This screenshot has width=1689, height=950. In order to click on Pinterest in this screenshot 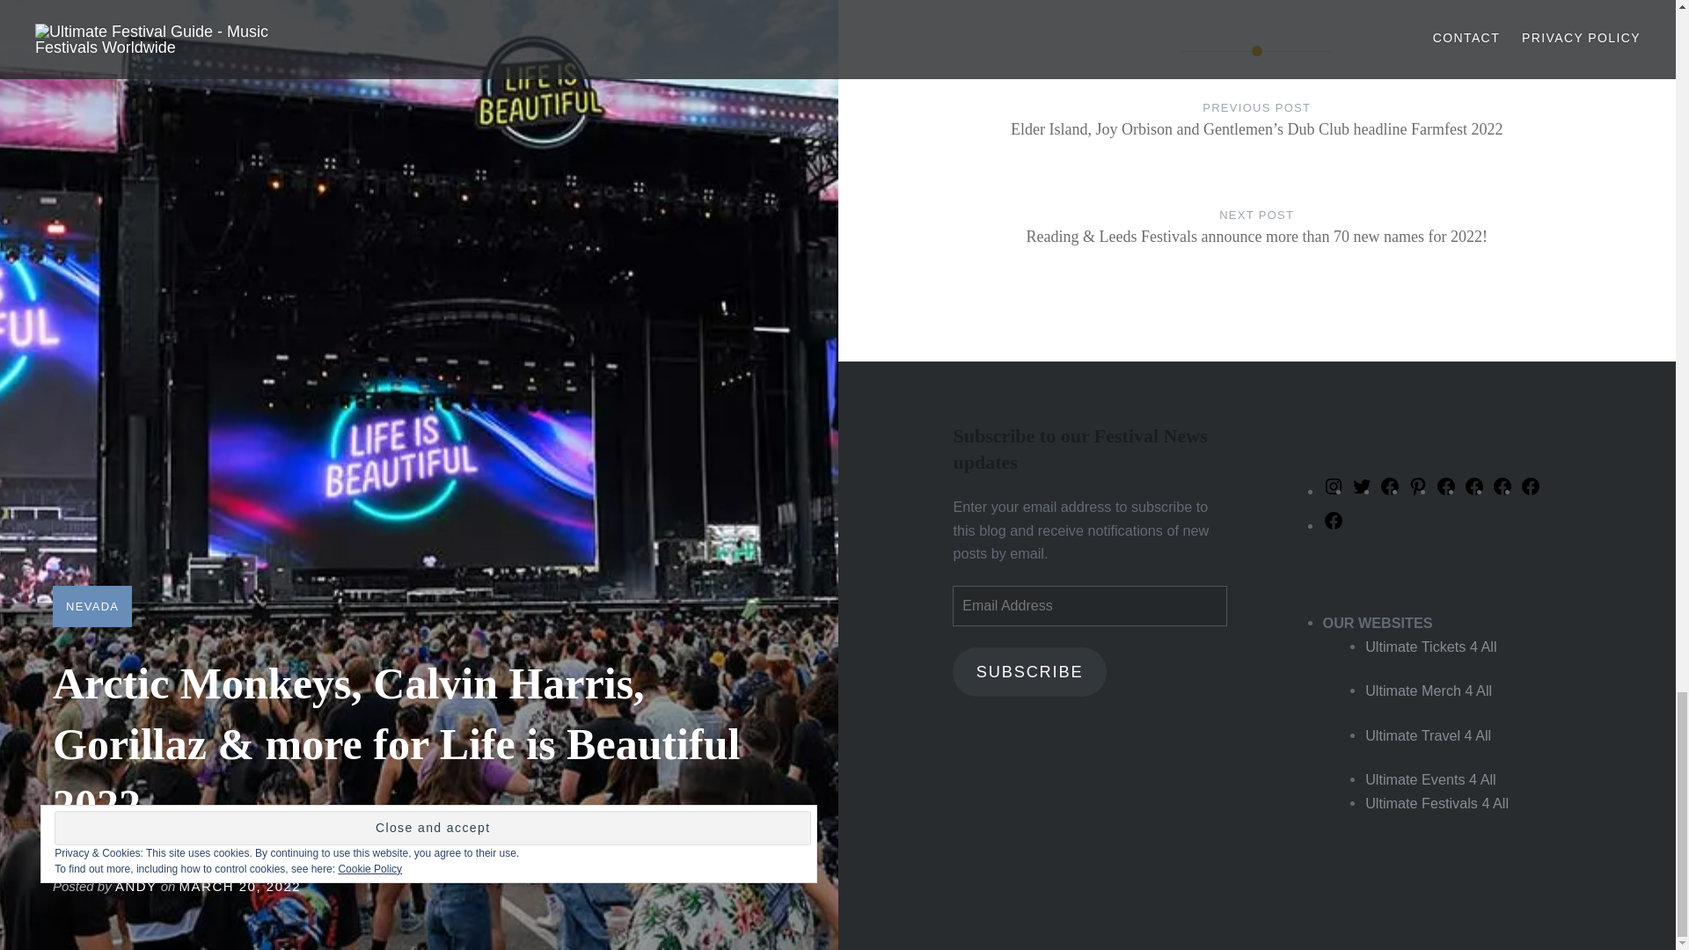, I will do `click(1418, 491)`.